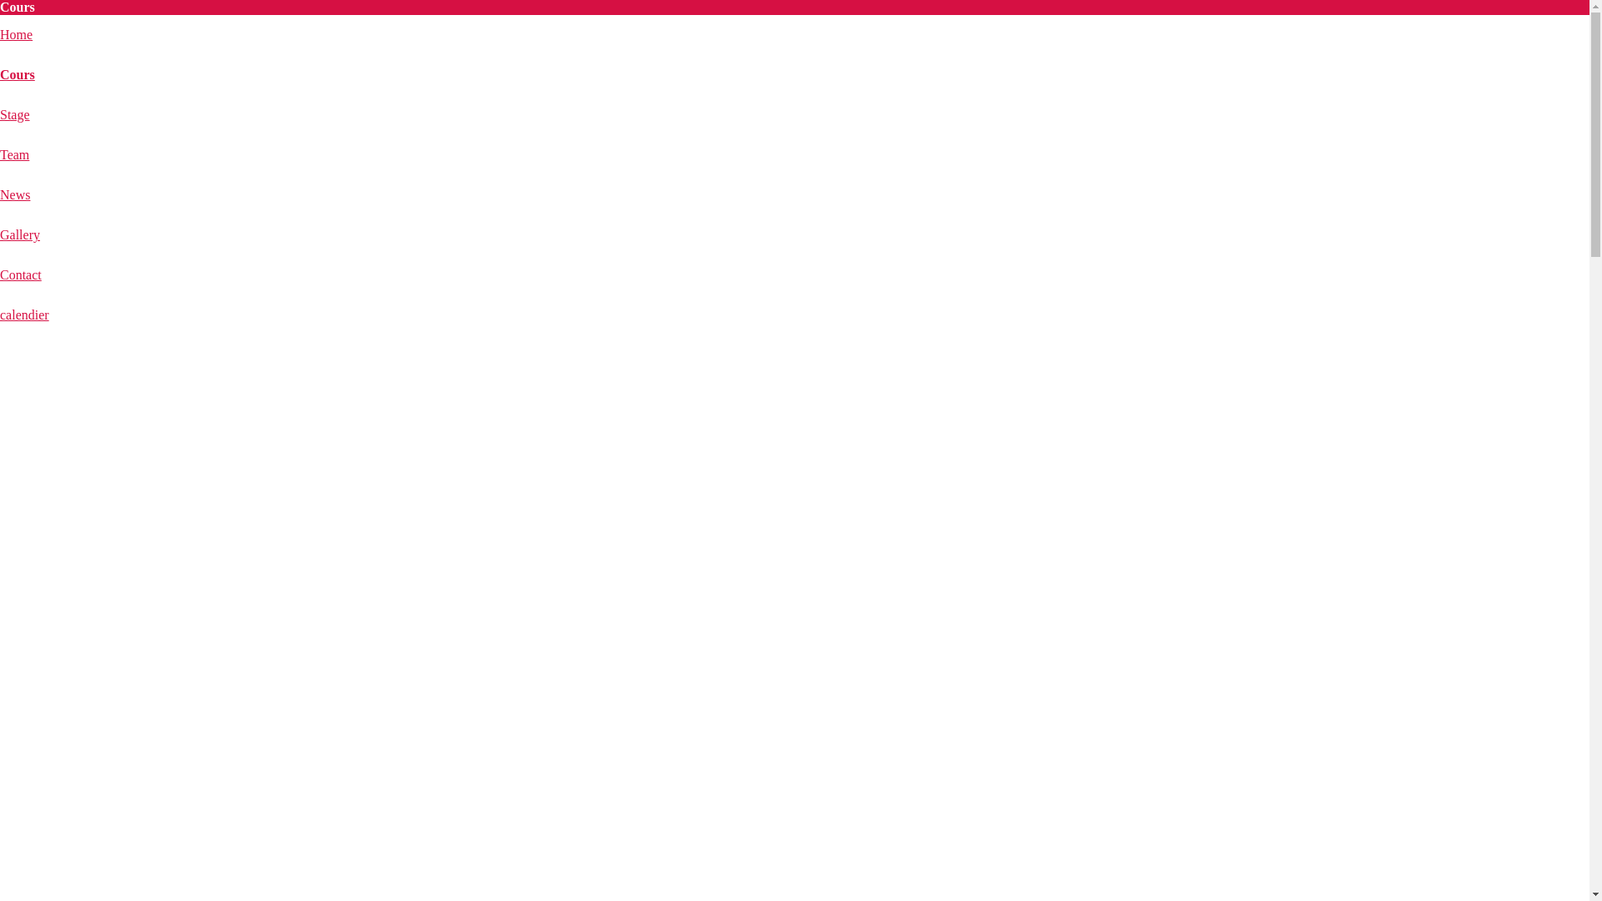 This screenshot has height=901, width=1602. I want to click on Team, so click(15, 155).